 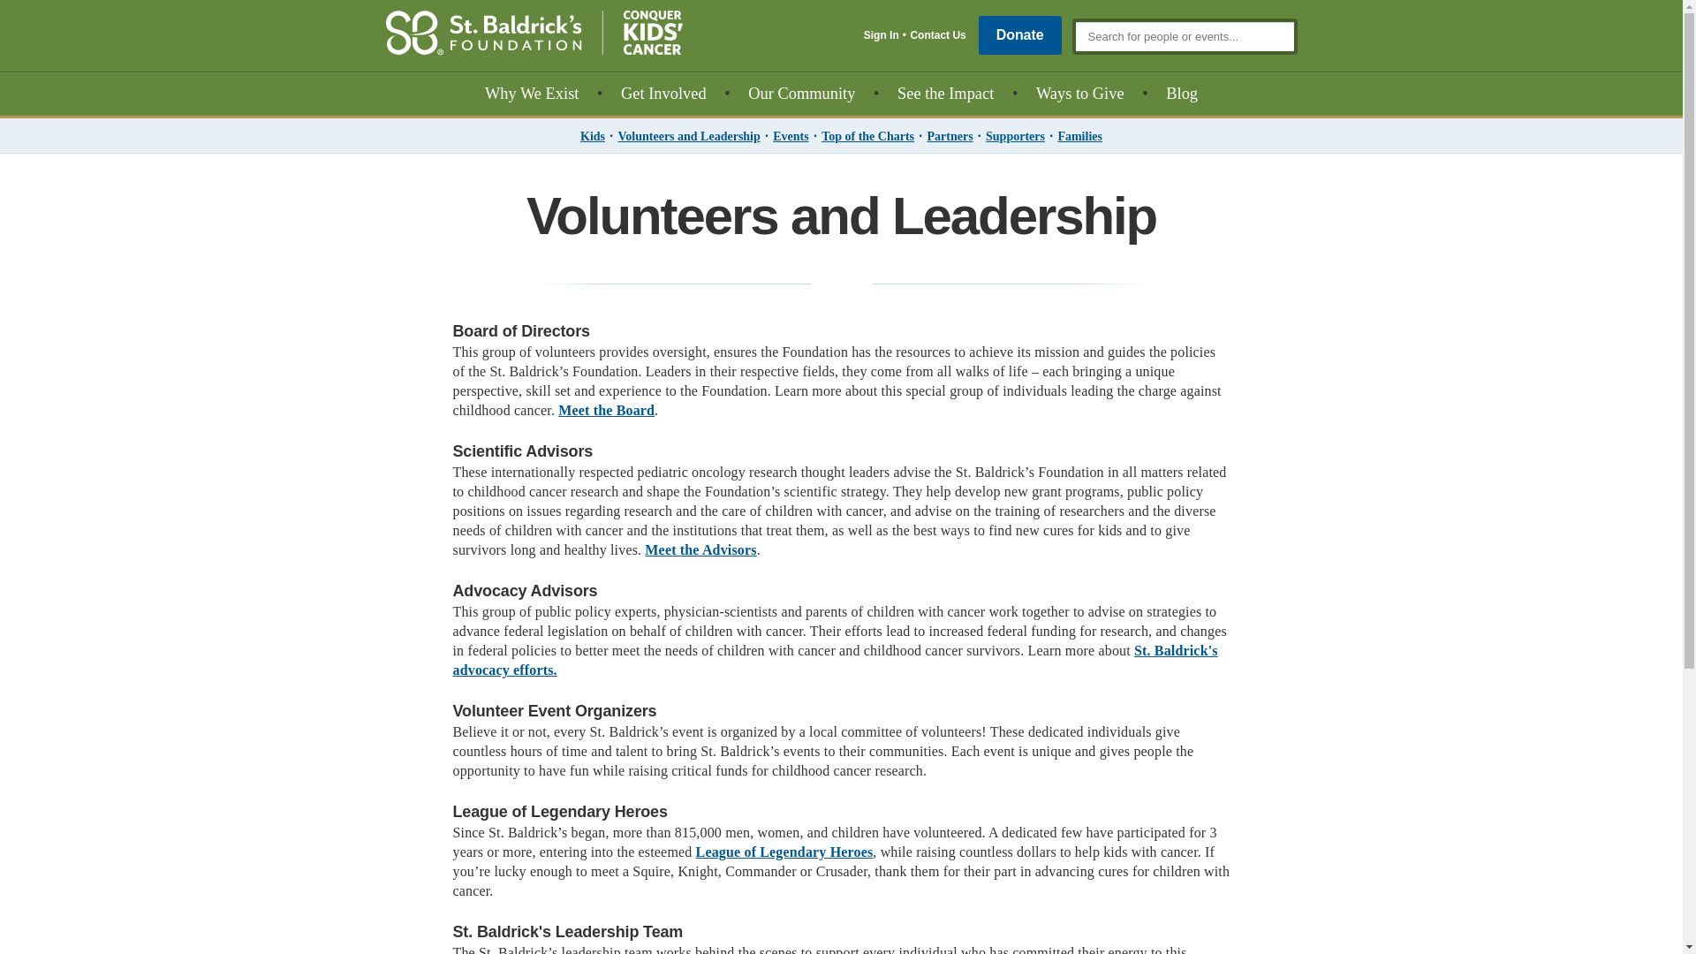 I want to click on Events, so click(x=790, y=134).